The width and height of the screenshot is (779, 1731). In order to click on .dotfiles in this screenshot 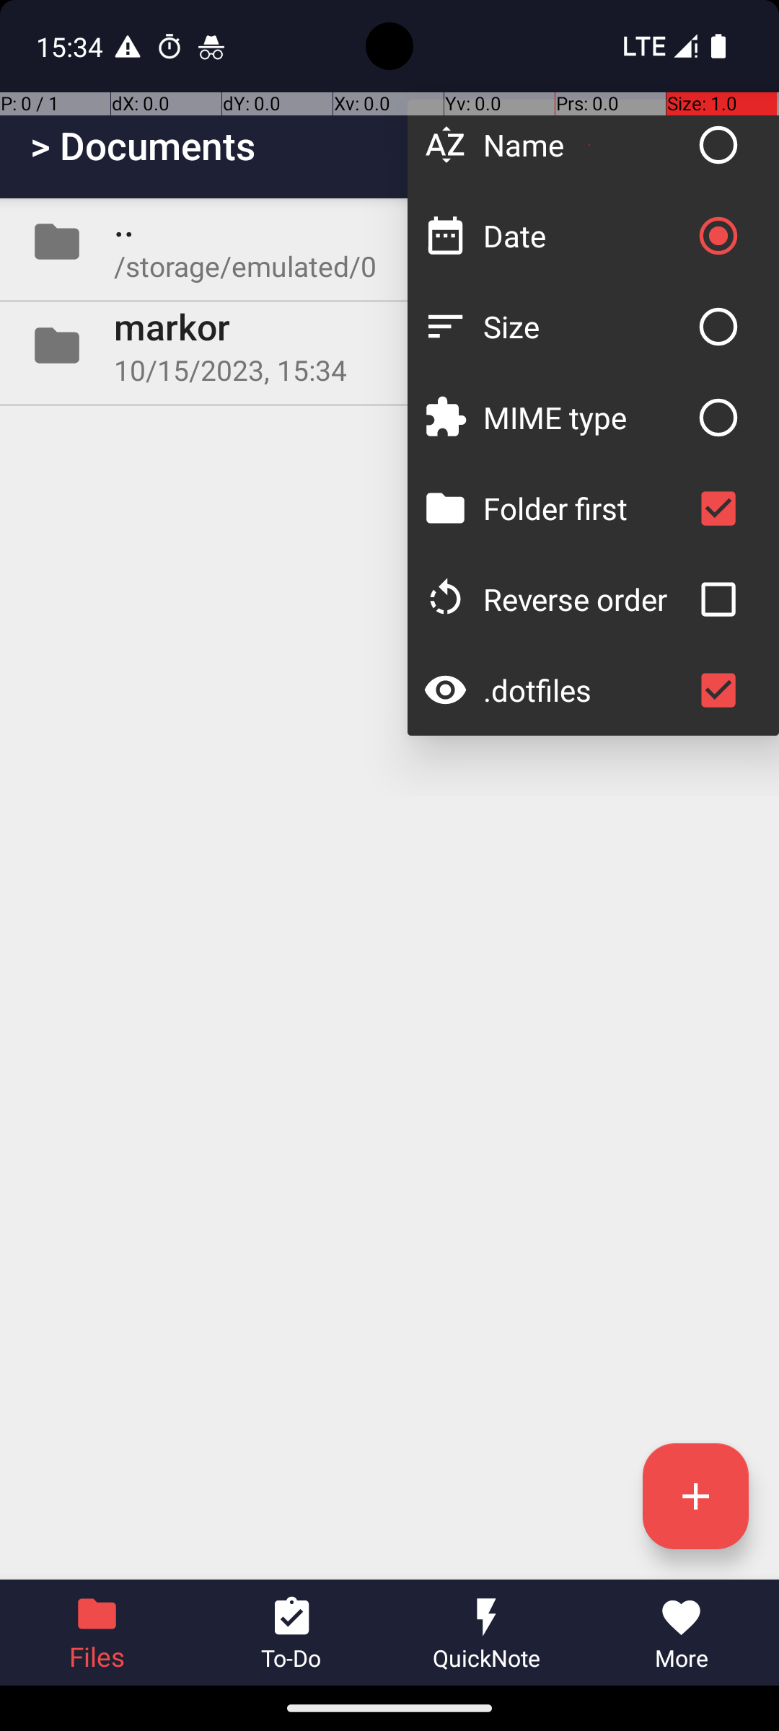, I will do `click(586, 690)`.